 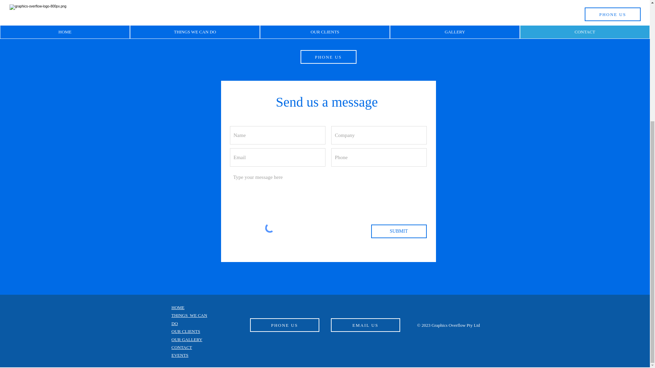 What do you see at coordinates (365, 325) in the screenshot?
I see `EMAIL US` at bounding box center [365, 325].